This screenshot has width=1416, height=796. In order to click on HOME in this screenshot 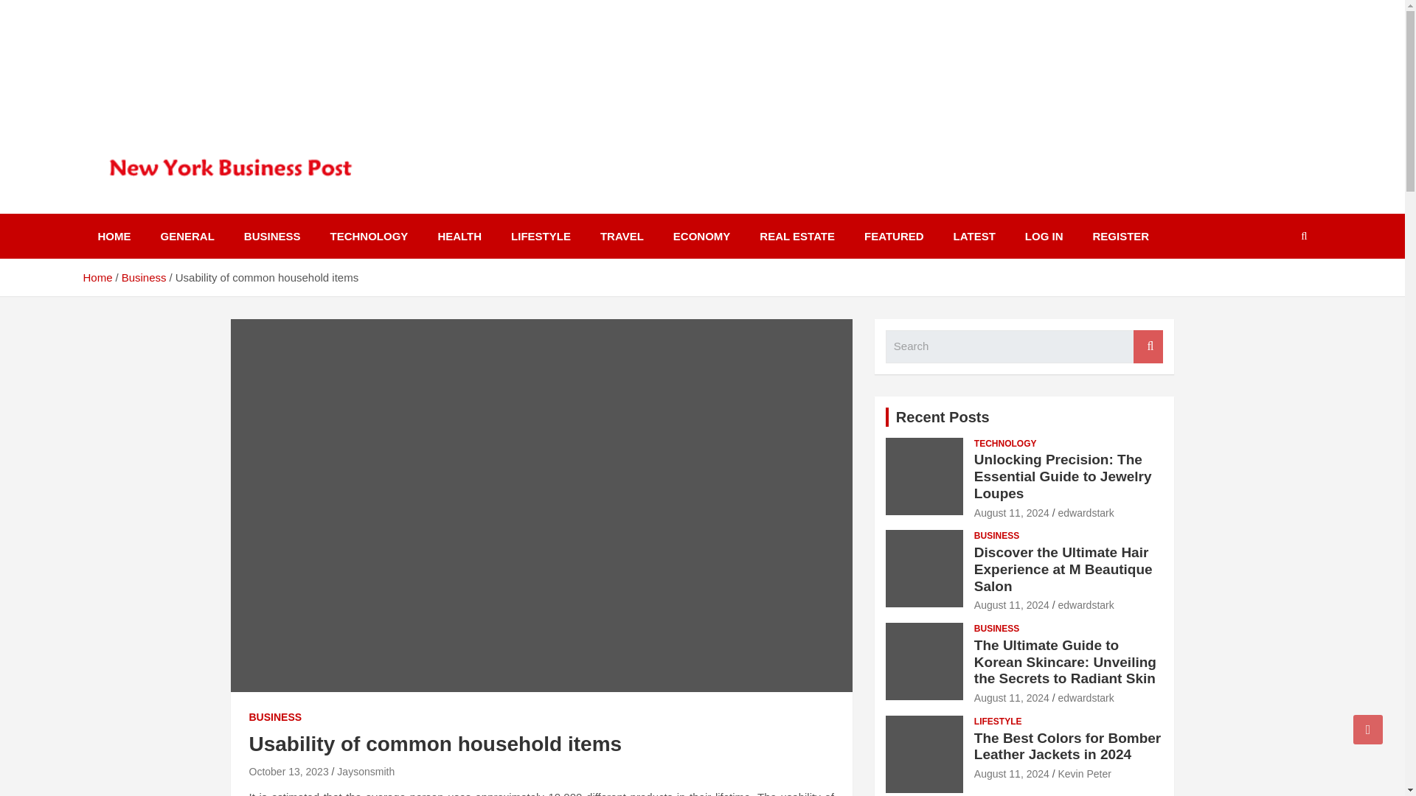, I will do `click(114, 236)`.